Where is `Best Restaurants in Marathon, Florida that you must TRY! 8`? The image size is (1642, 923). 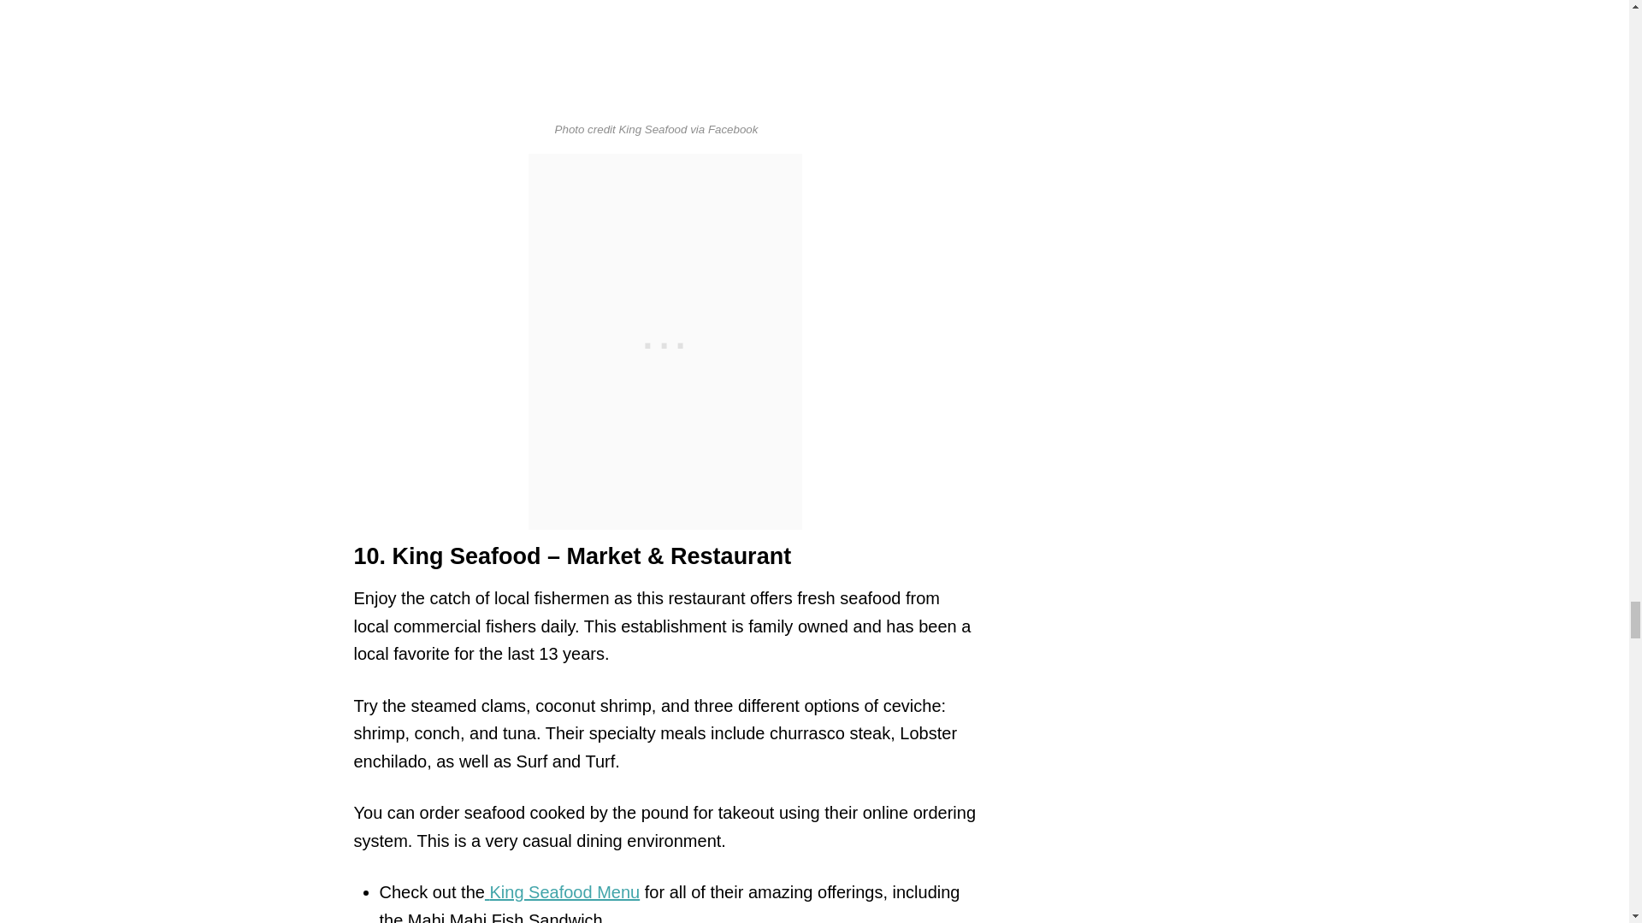 Best Restaurants in Marathon, Florida that you must TRY! 8 is located at coordinates (657, 53).